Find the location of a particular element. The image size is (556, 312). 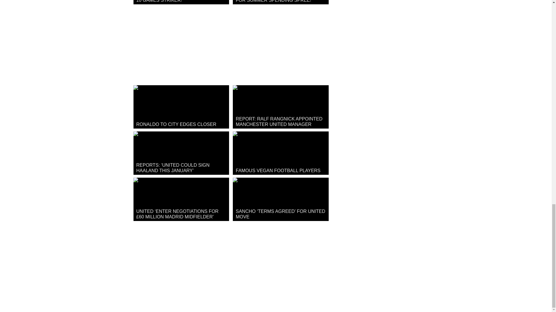

UNITED IN RACE TO SIGN 9 GOALS IN 10 GAMES STRIKER! is located at coordinates (181, 2).